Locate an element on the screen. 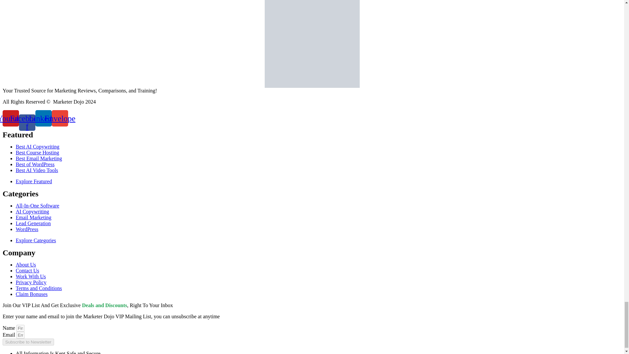  WordPress is located at coordinates (27, 229).